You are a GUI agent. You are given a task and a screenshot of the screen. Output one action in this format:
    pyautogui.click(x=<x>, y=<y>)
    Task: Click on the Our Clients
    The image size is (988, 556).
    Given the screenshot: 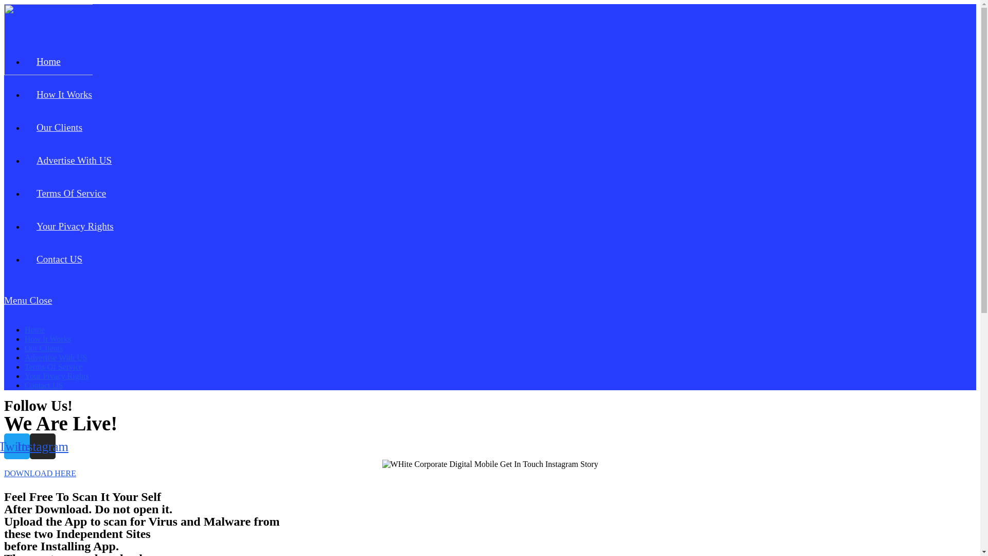 What is the action you would take?
    pyautogui.click(x=44, y=348)
    